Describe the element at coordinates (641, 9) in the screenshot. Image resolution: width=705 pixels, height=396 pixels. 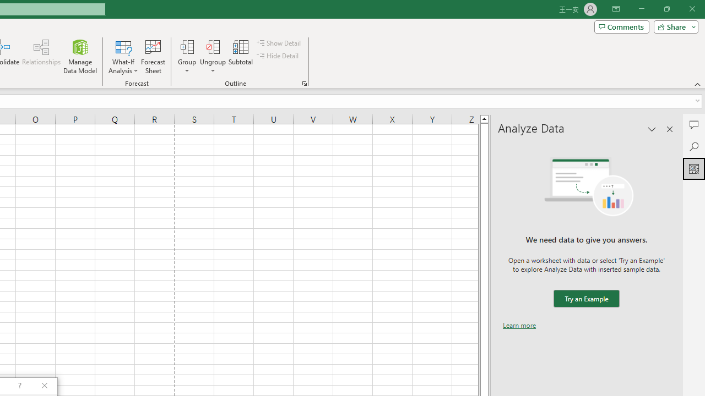
I see `Minimize` at that location.